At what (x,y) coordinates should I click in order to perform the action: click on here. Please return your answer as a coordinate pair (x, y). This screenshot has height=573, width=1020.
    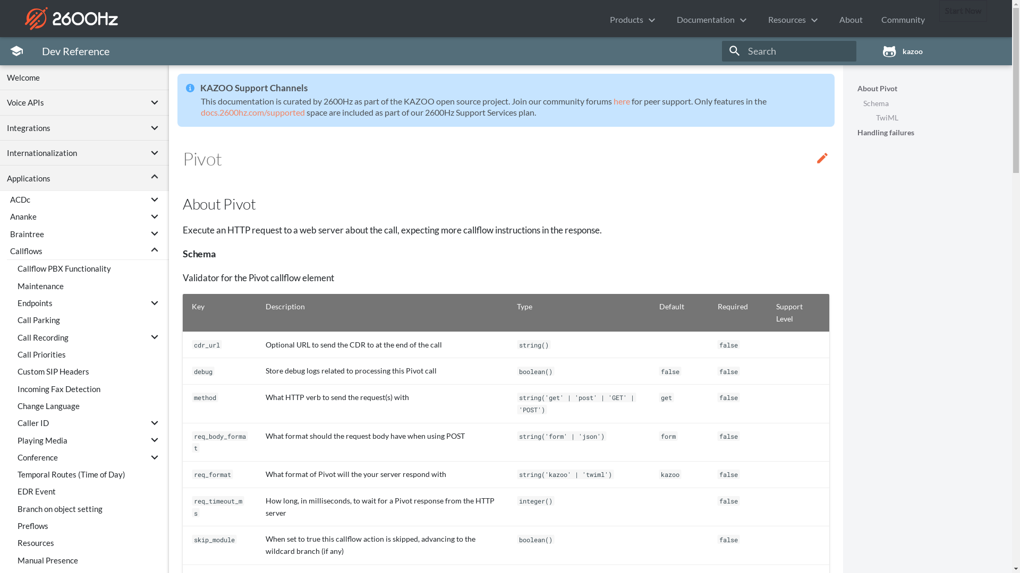
    Looking at the image, I should click on (622, 101).